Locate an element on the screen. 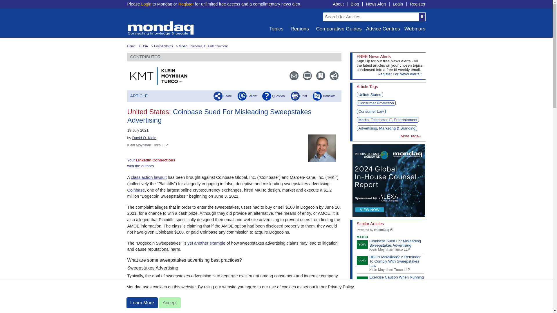 The height and width of the screenshot is (313, 557). Email Klein Moynihan Turco LLP  is located at coordinates (291, 76).